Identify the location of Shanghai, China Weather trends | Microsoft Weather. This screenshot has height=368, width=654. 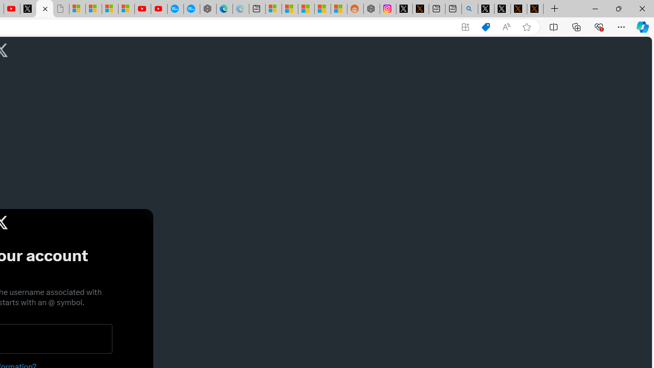
(339, 9).